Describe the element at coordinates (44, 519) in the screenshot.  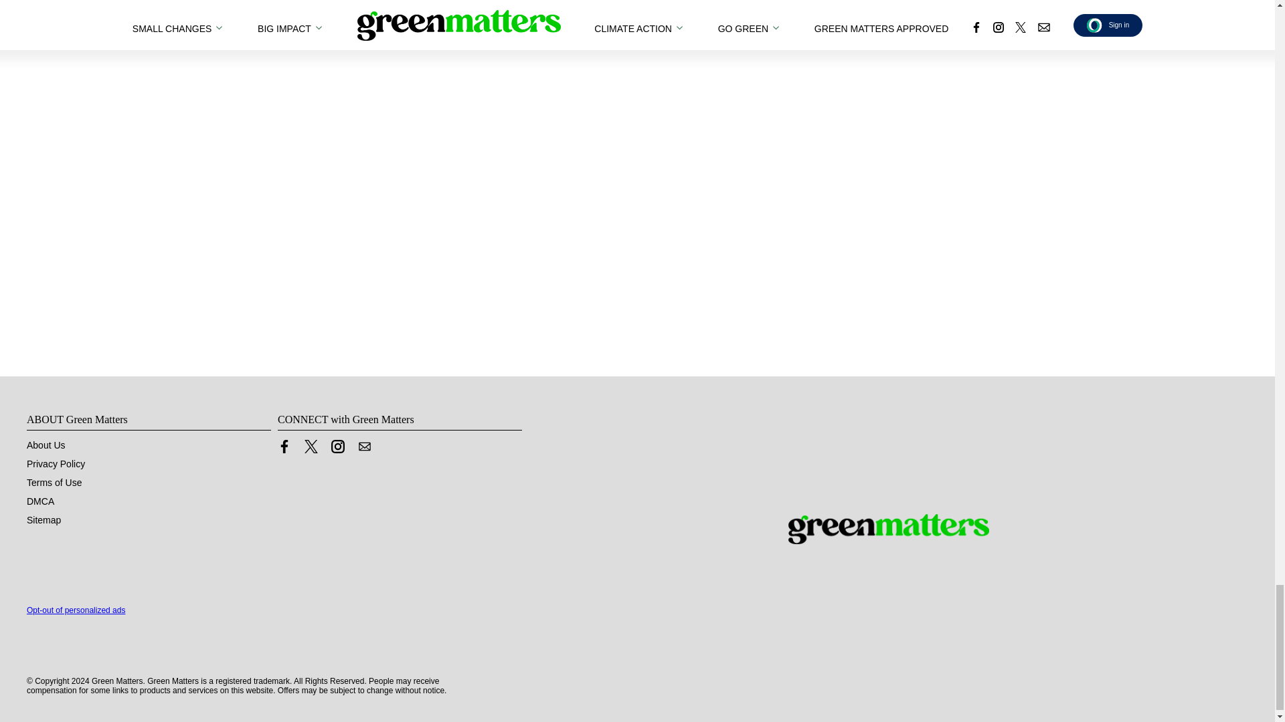
I see `Sitemap` at that location.